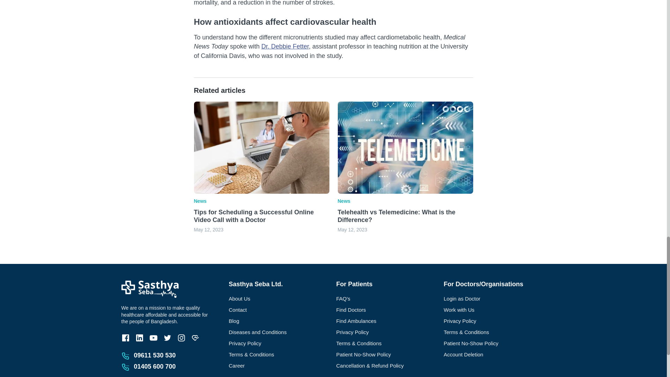 Image resolution: width=670 pixels, height=377 pixels. I want to click on 01405 600 700, so click(155, 367).